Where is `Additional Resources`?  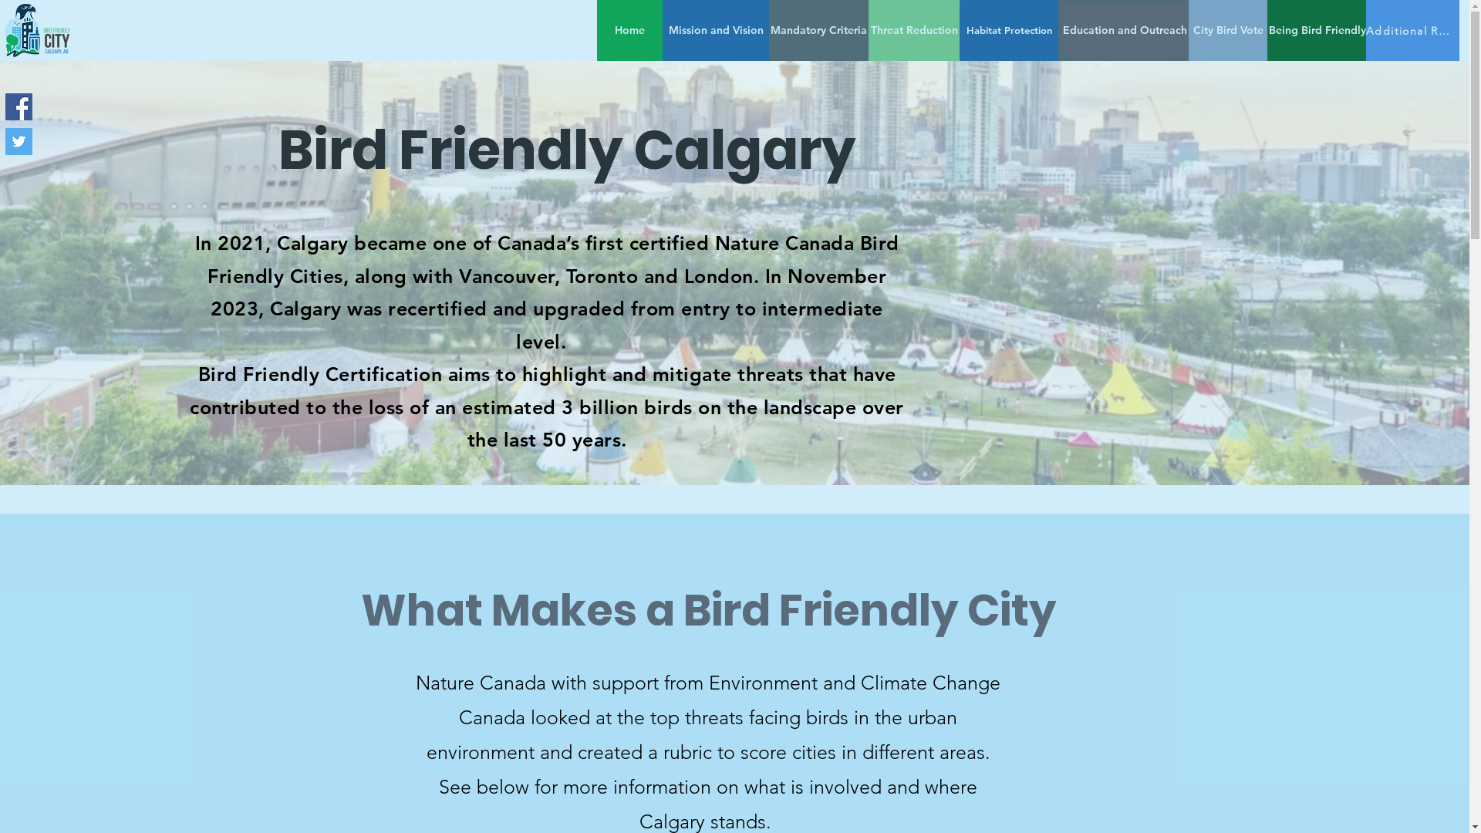 Additional Resources is located at coordinates (1413, 31).